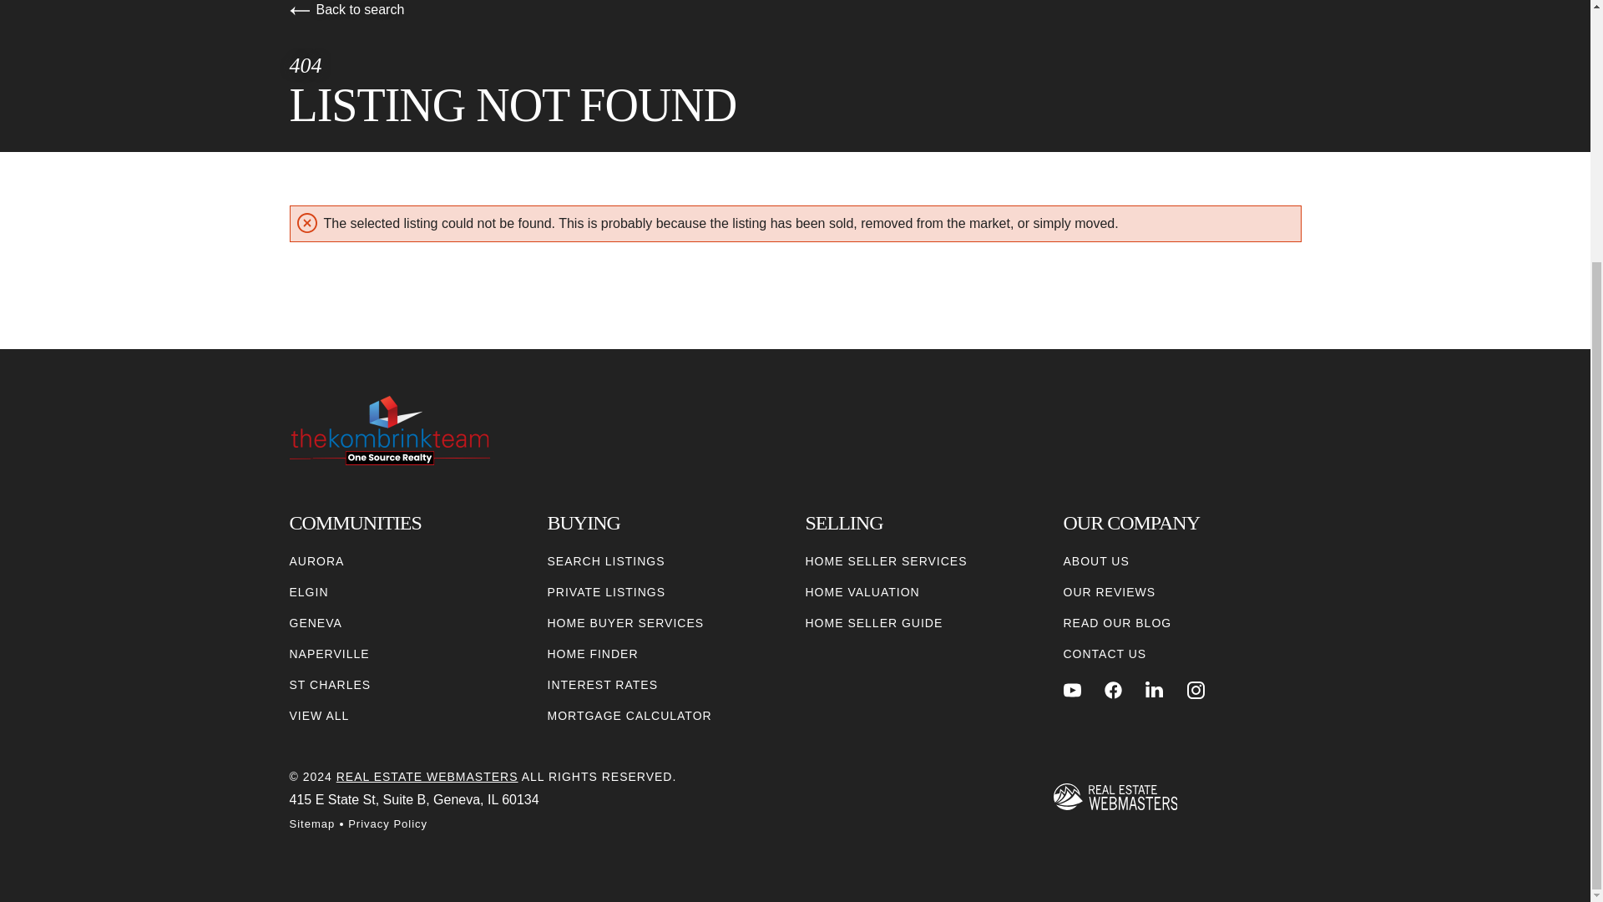 This screenshot has width=1603, height=902. Describe the element at coordinates (1072, 690) in the screenshot. I see `YOUTUBE` at that location.